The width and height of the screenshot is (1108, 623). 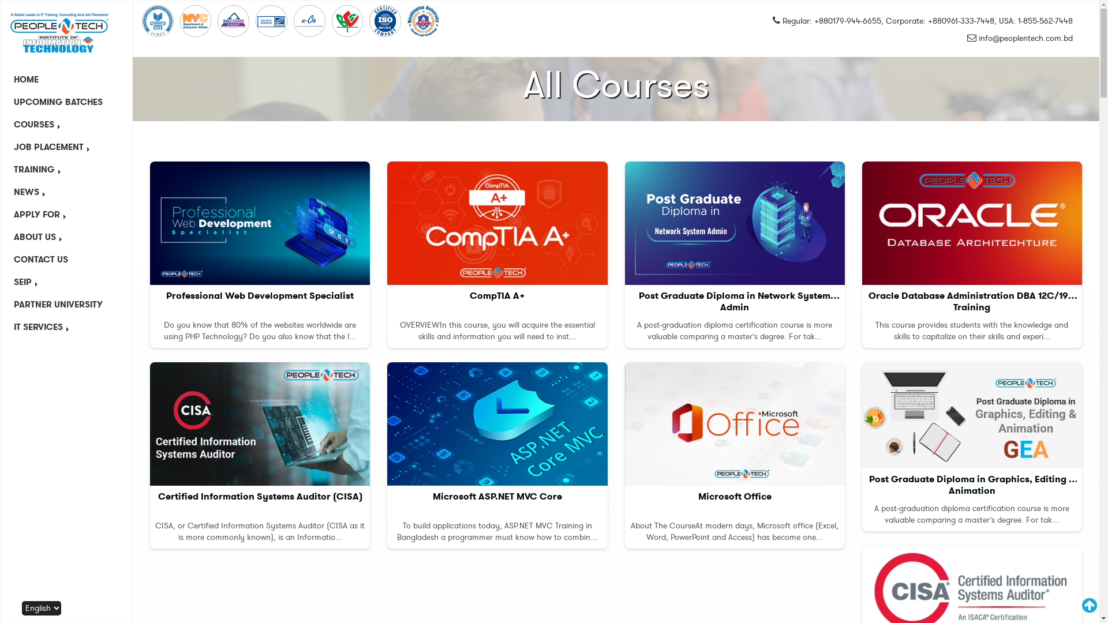 What do you see at coordinates (66, 125) in the screenshot?
I see `COURSES` at bounding box center [66, 125].